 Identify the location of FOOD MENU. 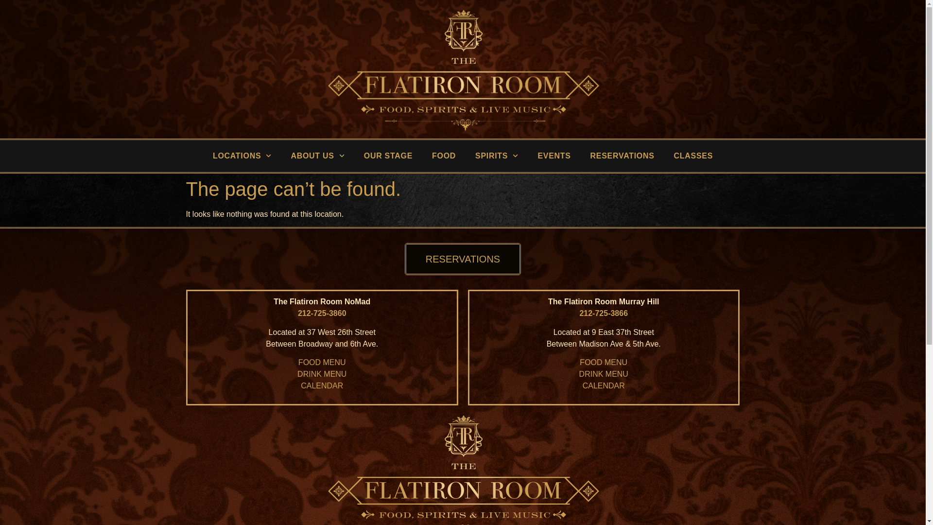
(322, 362).